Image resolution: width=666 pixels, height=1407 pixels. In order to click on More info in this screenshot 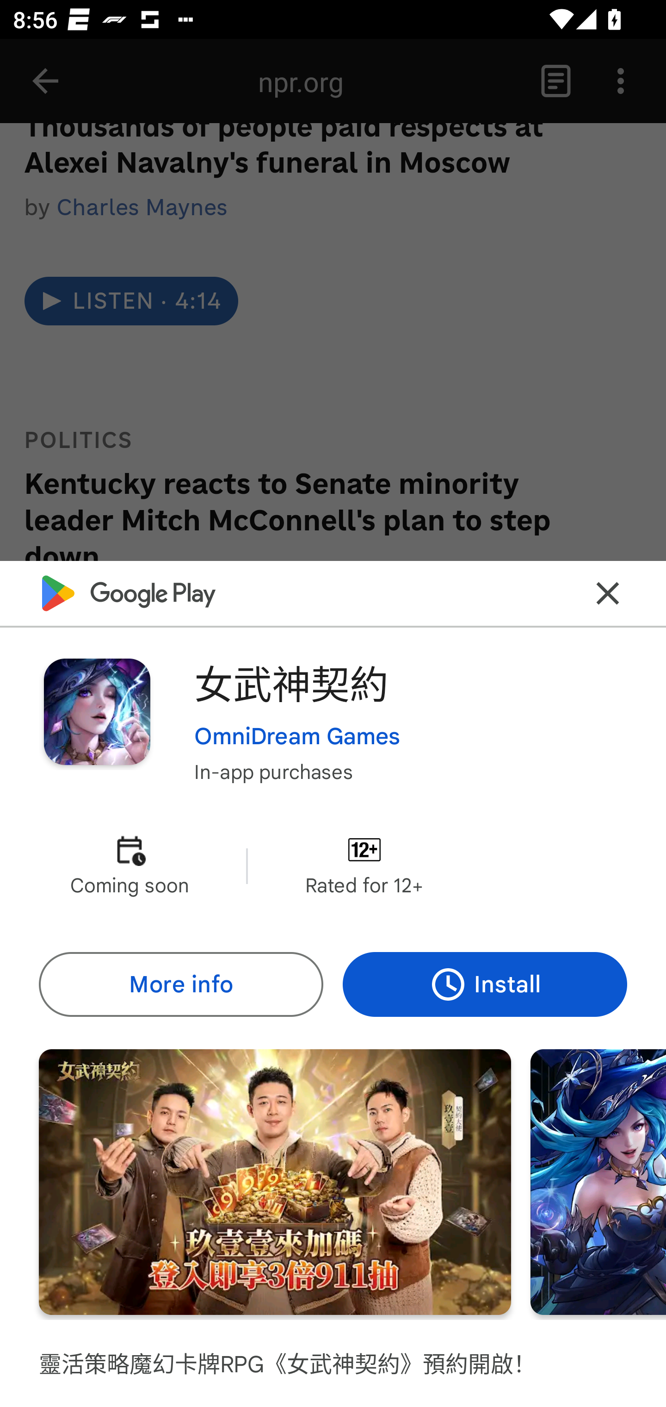, I will do `click(180, 985)`.